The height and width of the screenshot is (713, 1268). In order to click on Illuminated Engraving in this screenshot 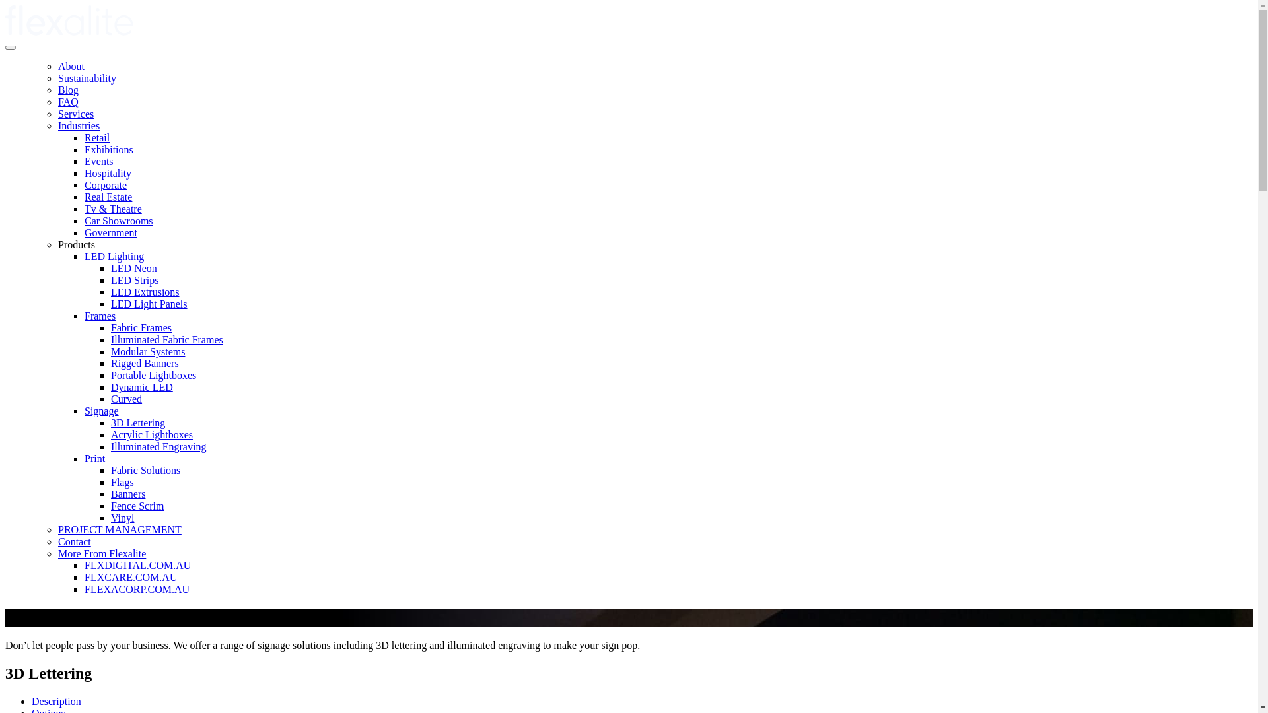, I will do `click(158, 446)`.